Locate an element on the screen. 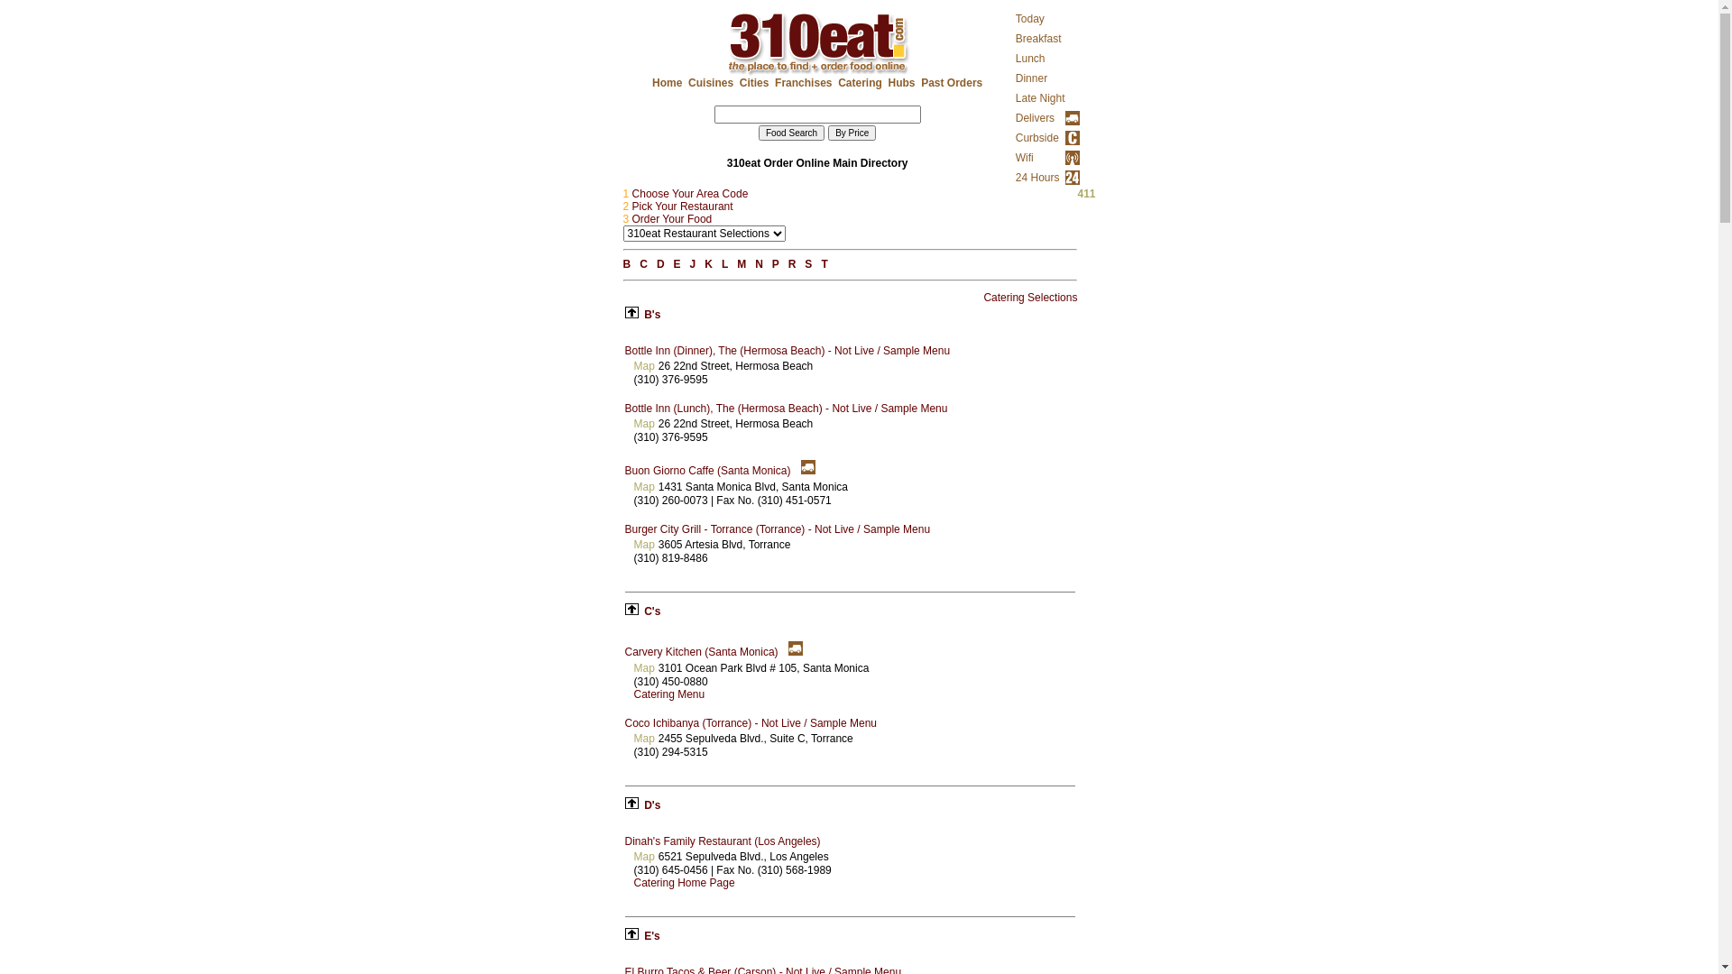  Franchises is located at coordinates (803, 83).